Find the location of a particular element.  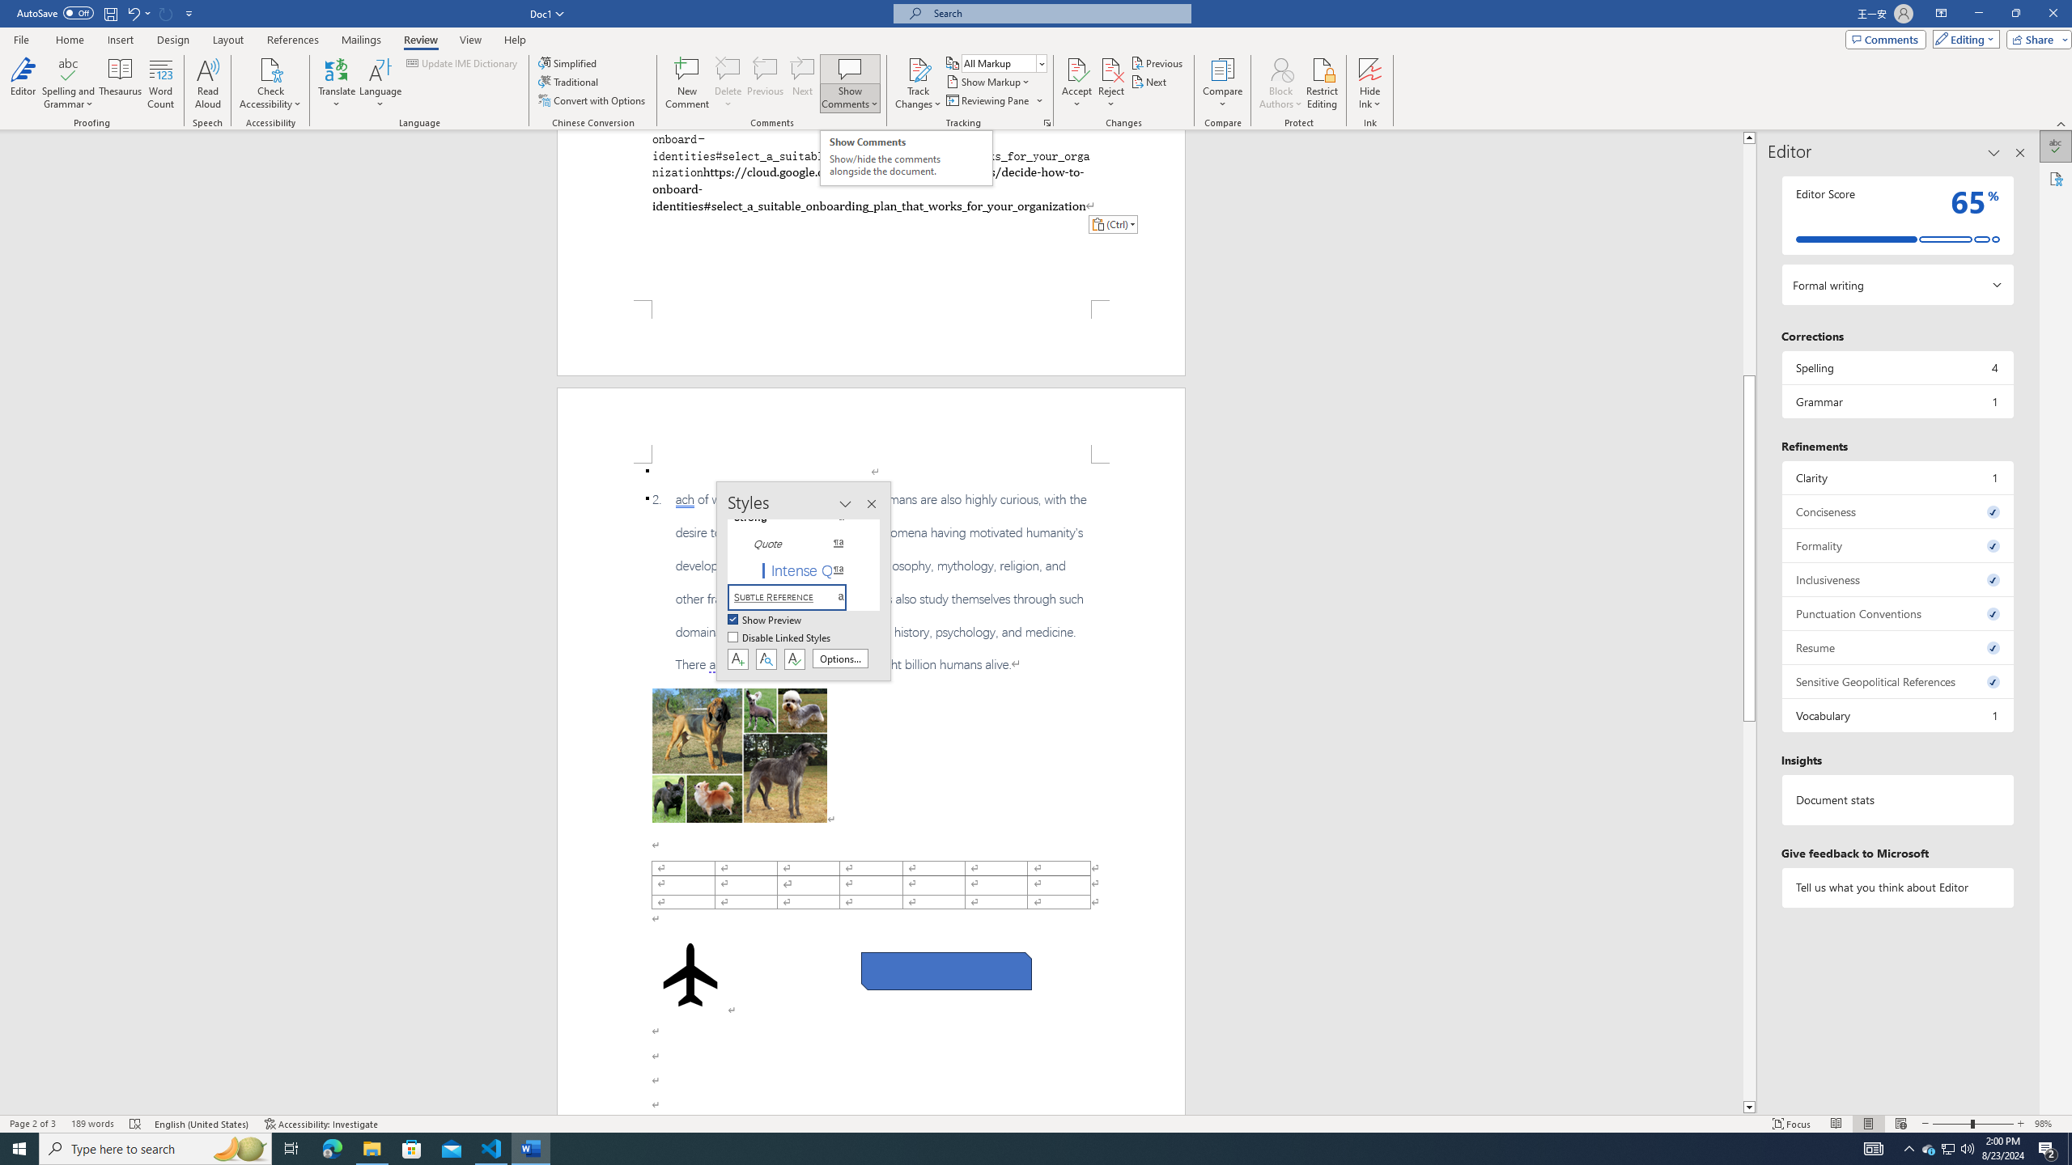

Formality, 0 issues. Press space or enter to review items. is located at coordinates (1897, 545).